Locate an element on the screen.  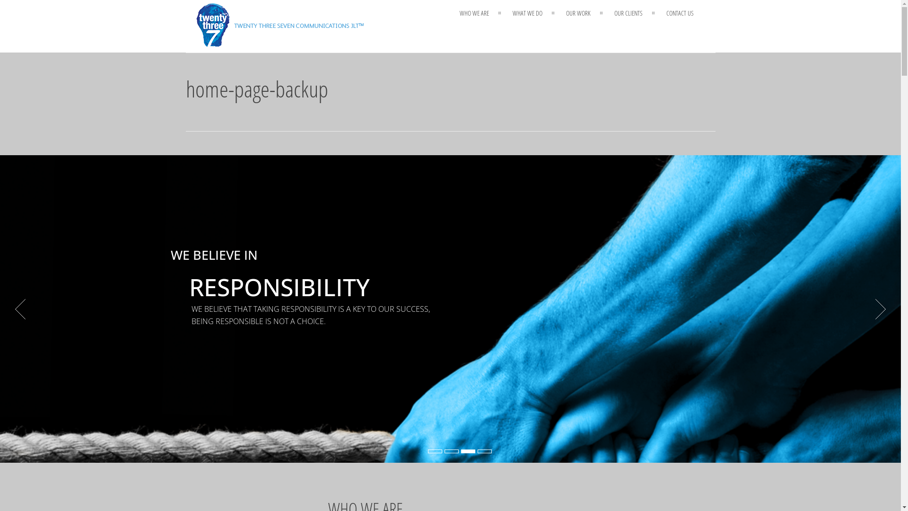
OUR WORK is located at coordinates (578, 13).